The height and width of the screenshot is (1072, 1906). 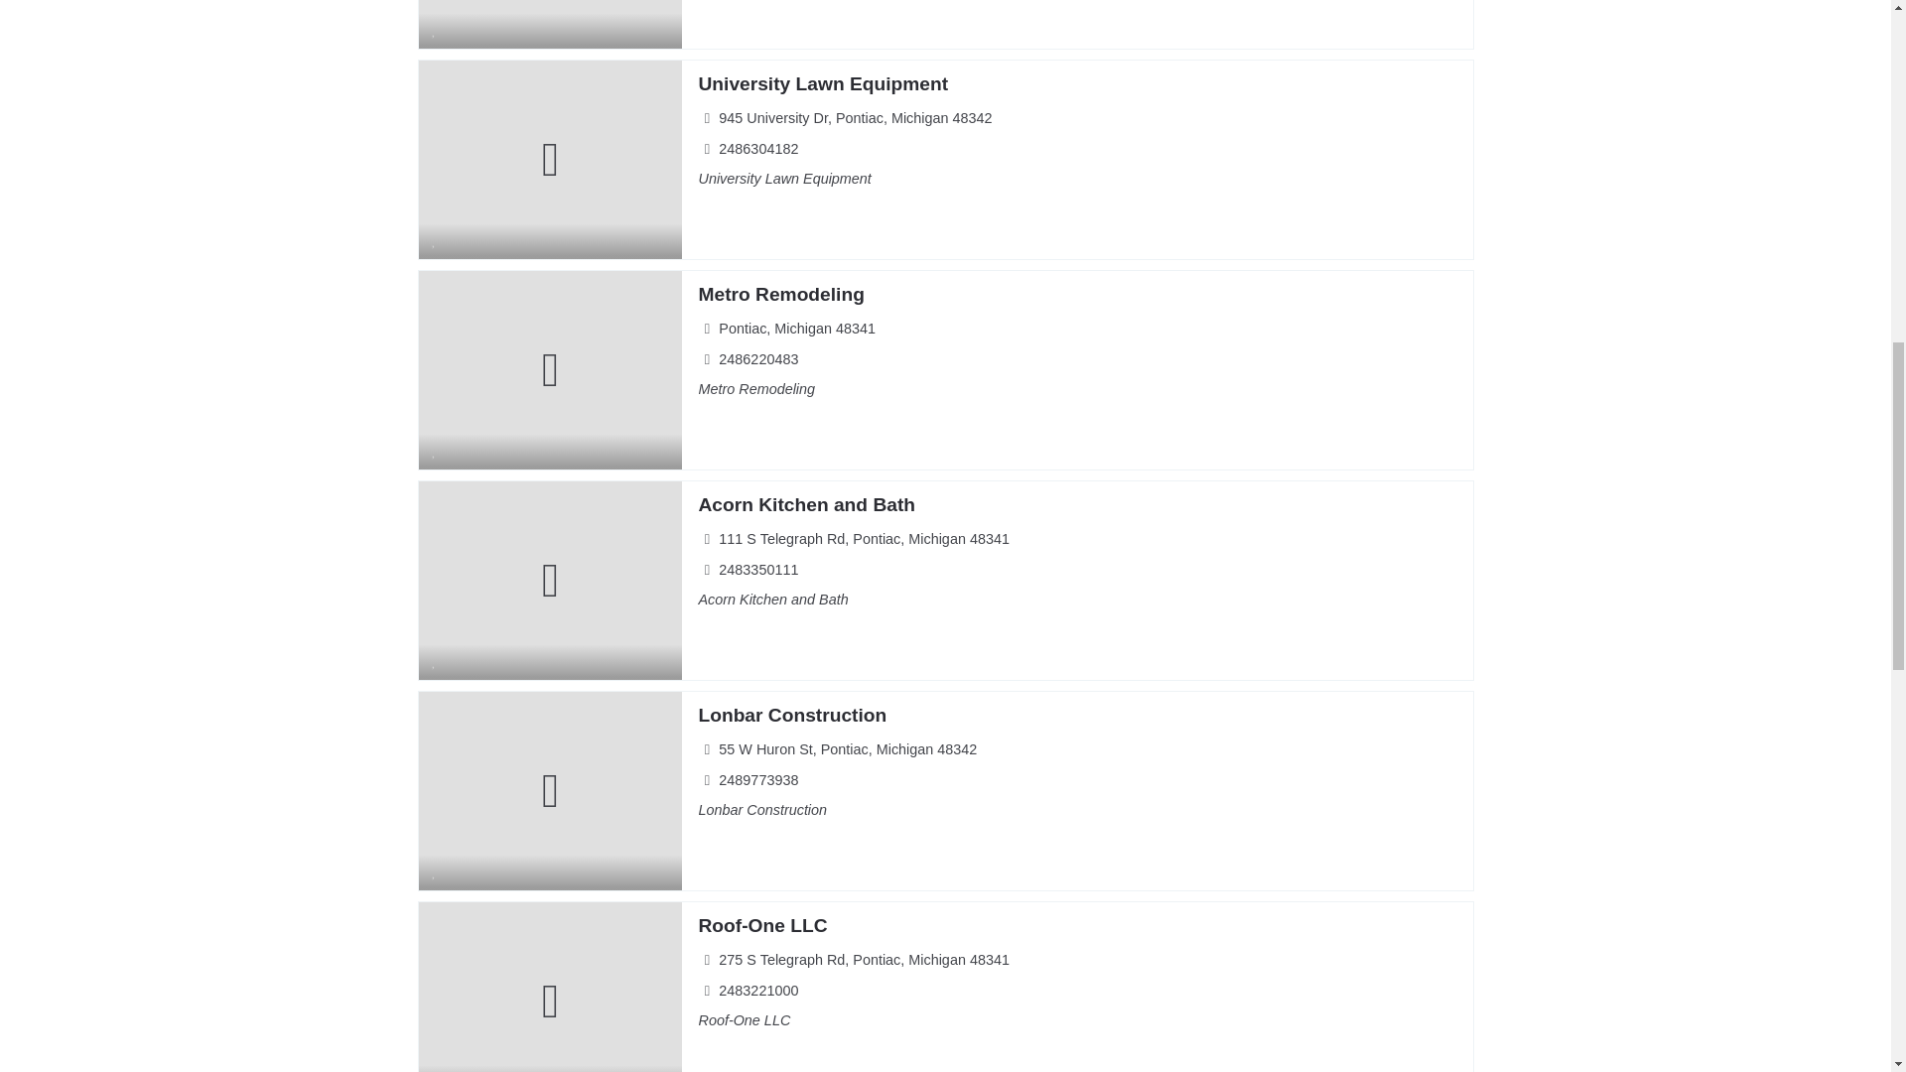 What do you see at coordinates (791, 715) in the screenshot?
I see `Lonbar Construction` at bounding box center [791, 715].